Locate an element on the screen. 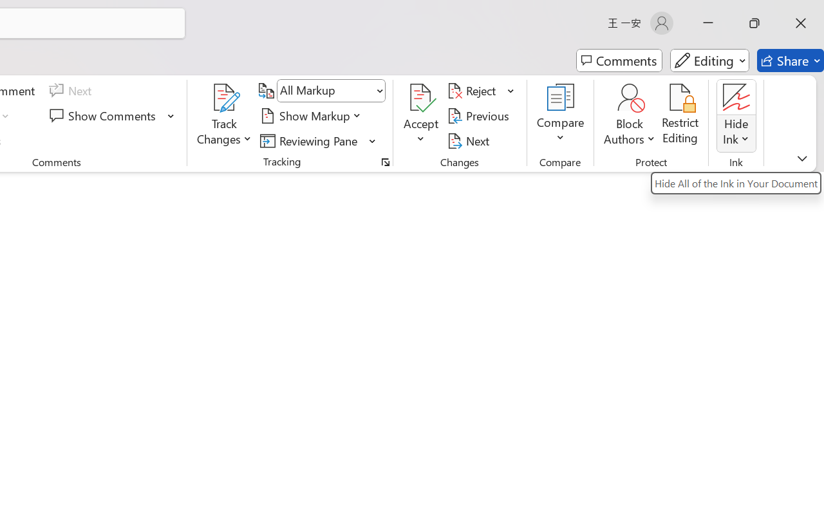 This screenshot has height=515, width=824. Next is located at coordinates (470, 140).